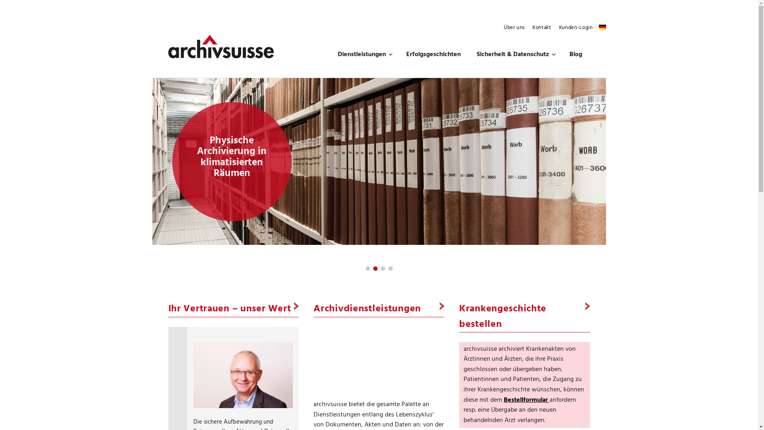 The height and width of the screenshot is (430, 764). I want to click on Bestellformular, so click(527, 400).